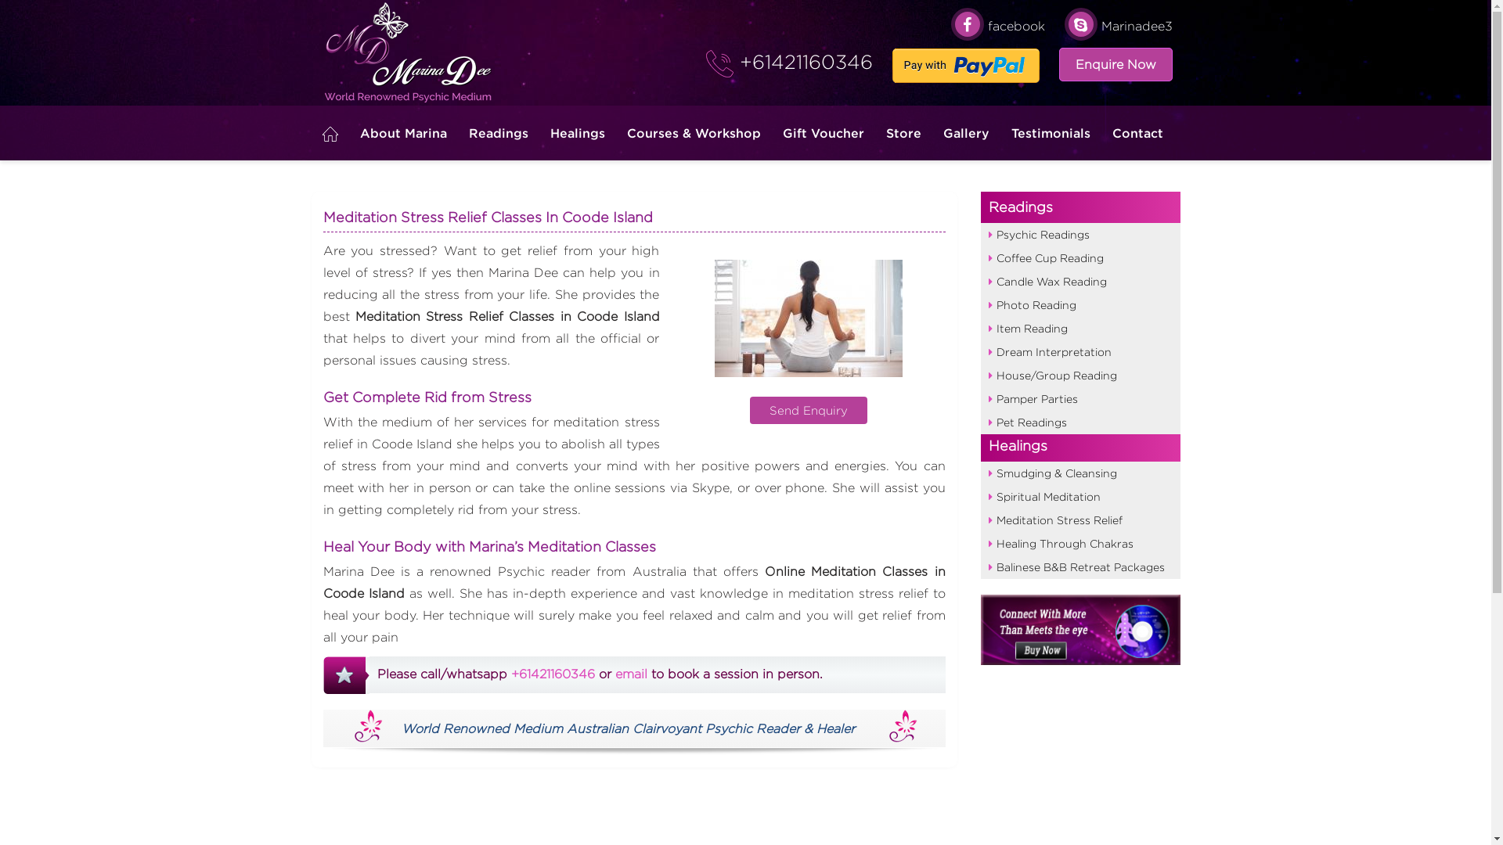 Image resolution: width=1503 pixels, height=845 pixels. I want to click on Pay with Paypal, so click(966, 66).